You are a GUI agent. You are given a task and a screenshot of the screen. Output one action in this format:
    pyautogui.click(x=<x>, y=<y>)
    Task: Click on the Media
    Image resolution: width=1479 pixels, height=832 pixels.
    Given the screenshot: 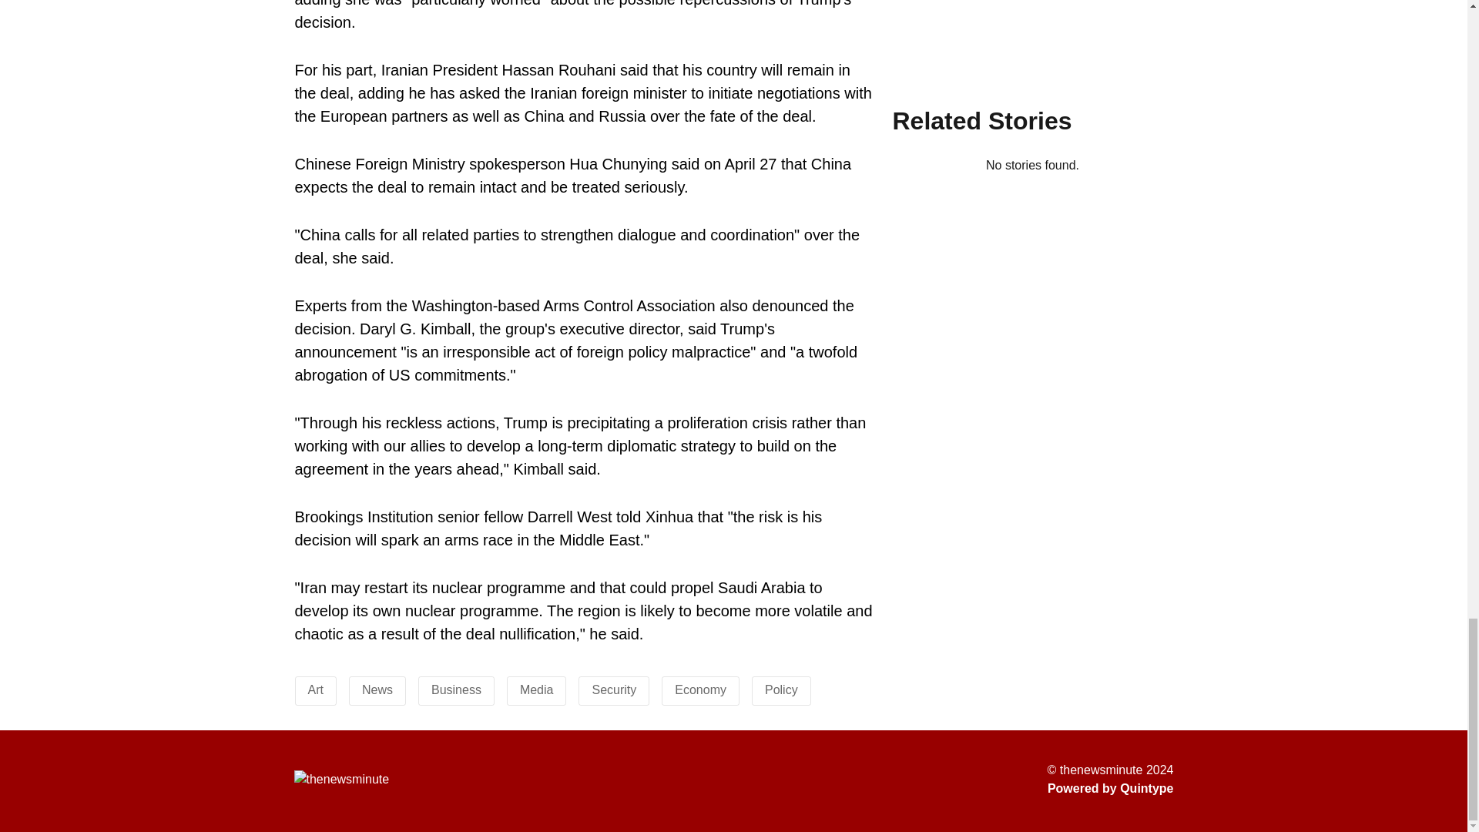 What is the action you would take?
    pyautogui.click(x=536, y=689)
    